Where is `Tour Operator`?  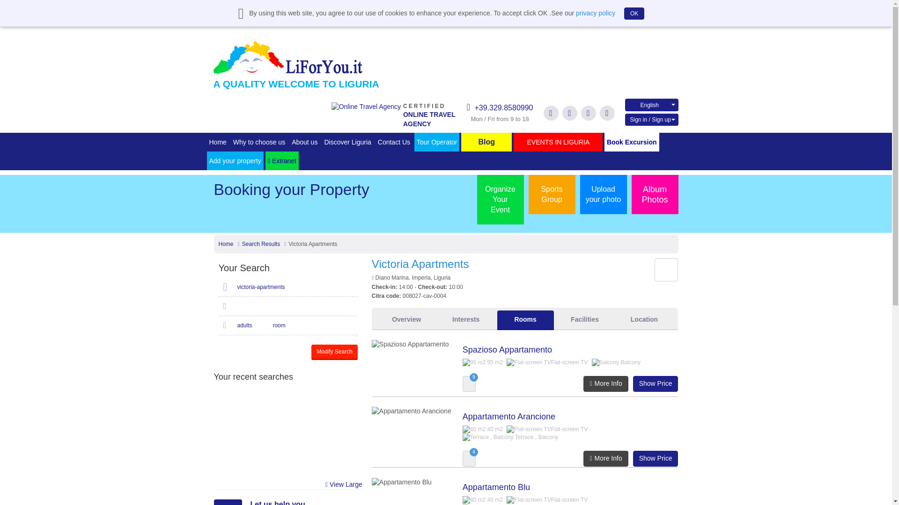
Tour Operator is located at coordinates (366, 107).